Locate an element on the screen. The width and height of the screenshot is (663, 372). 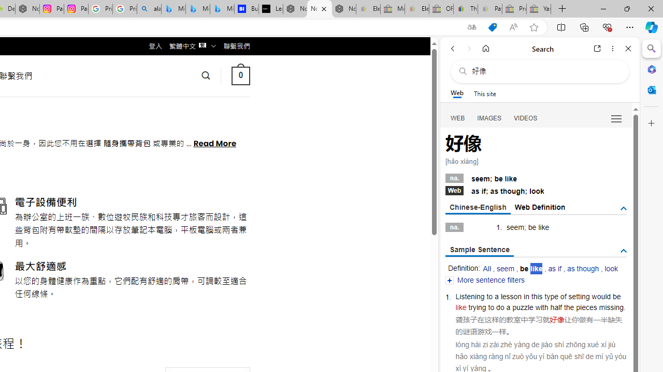
na.seem; be like is located at coordinates (536, 177).